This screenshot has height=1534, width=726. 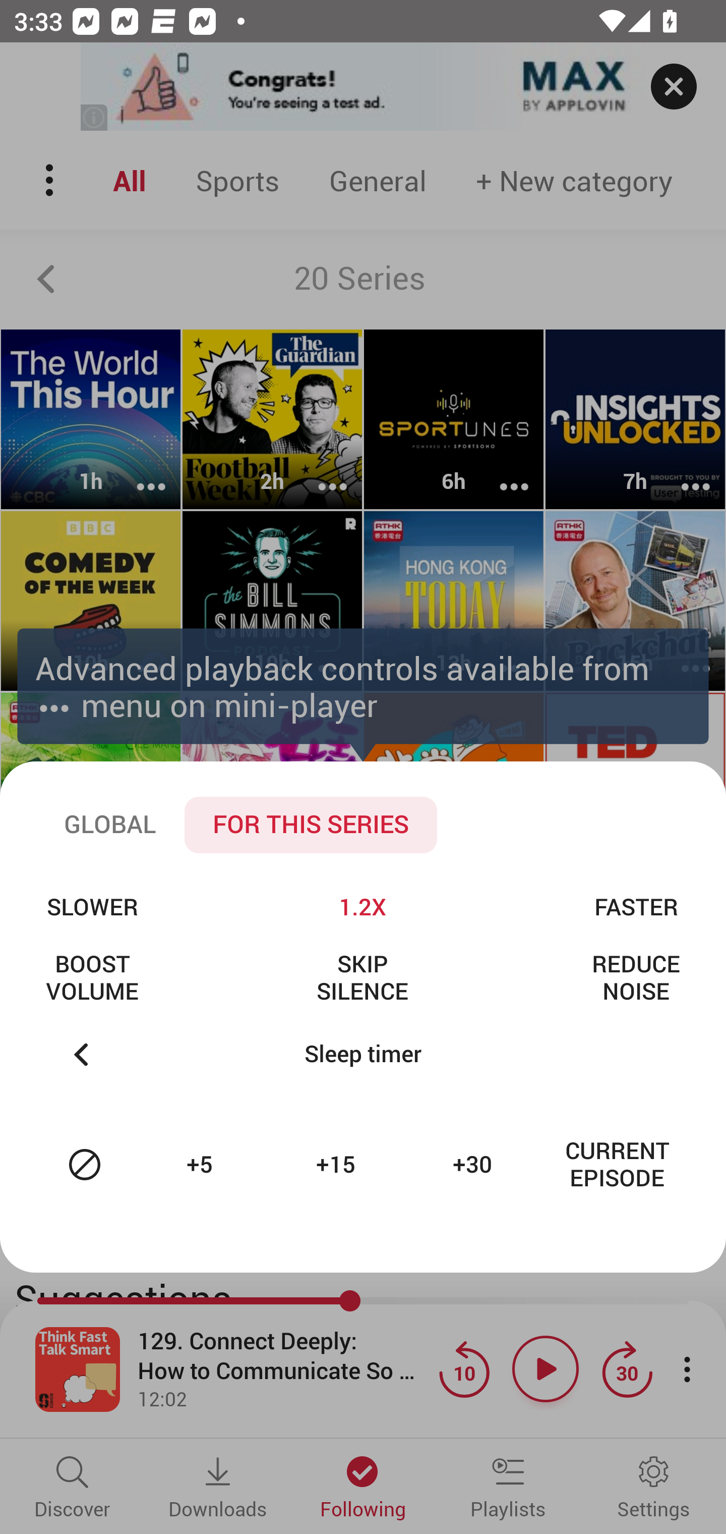 I want to click on +15 , so click(x=338, y=1165).